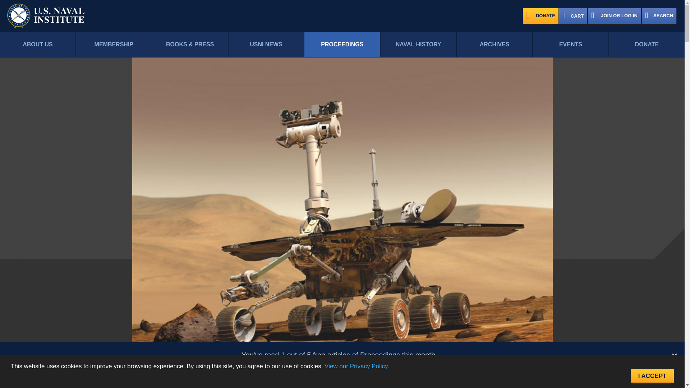 The height and width of the screenshot is (388, 690). I want to click on PROCEEDINGS, so click(342, 45).